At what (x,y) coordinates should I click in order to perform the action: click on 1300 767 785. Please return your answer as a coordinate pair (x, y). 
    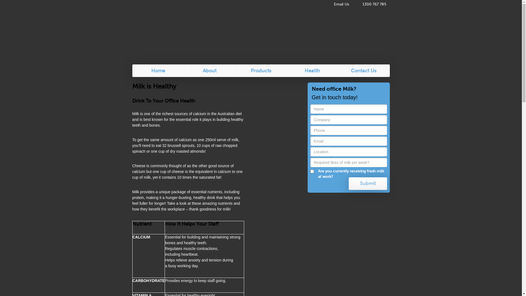
    Looking at the image, I should click on (371, 4).